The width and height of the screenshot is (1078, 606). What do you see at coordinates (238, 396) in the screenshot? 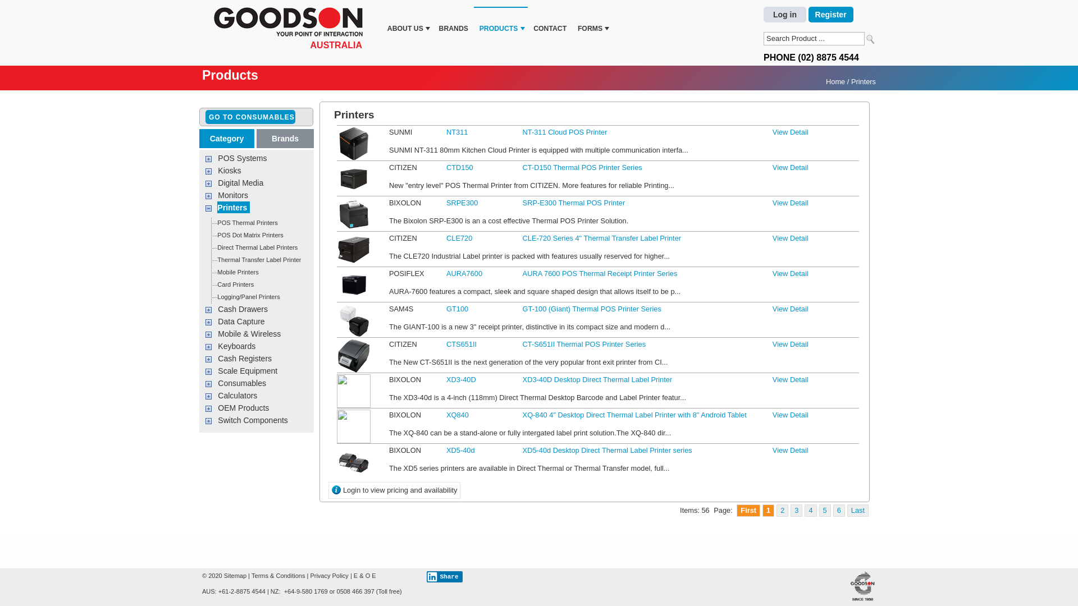
I see `Calculators` at bounding box center [238, 396].